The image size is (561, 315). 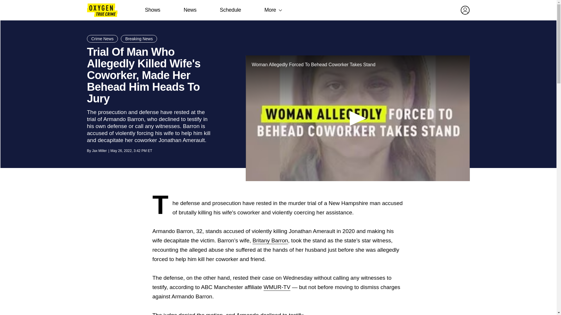 I want to click on Crime News, so click(x=102, y=38).